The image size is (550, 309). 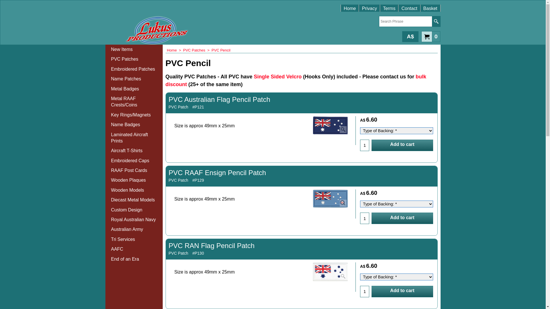 I want to click on Tri Services, so click(x=134, y=239).